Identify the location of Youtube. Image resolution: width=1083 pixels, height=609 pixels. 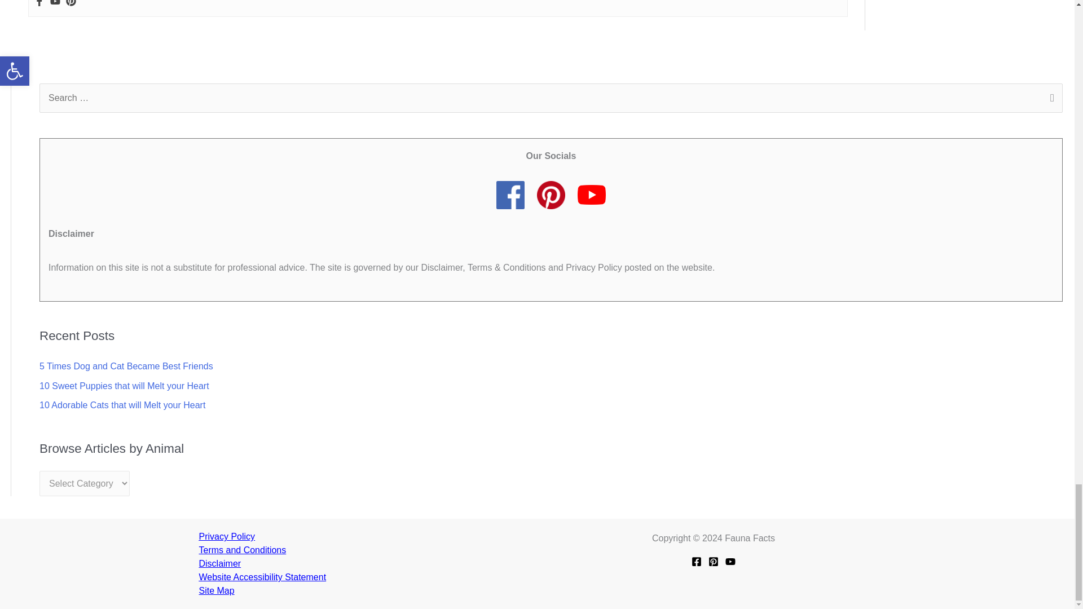
(55, 4).